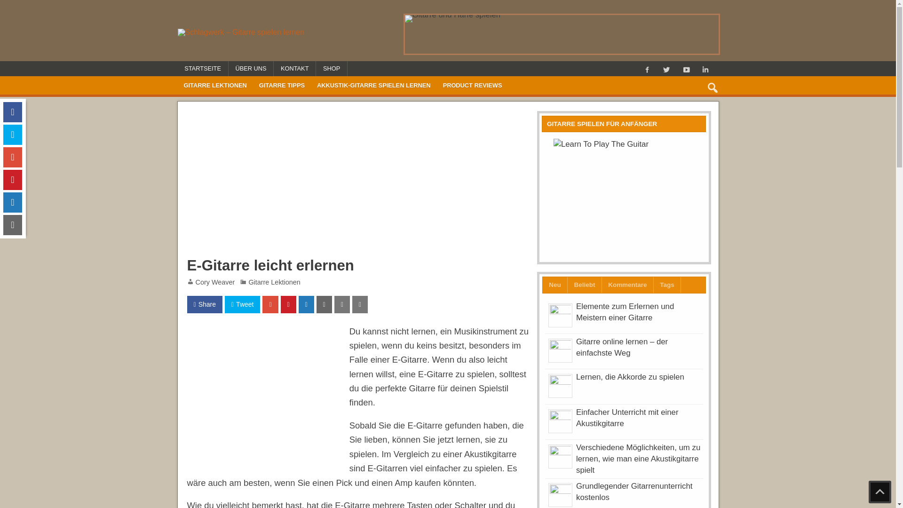 The height and width of the screenshot is (508, 903). I want to click on KONTAKT, so click(295, 69).